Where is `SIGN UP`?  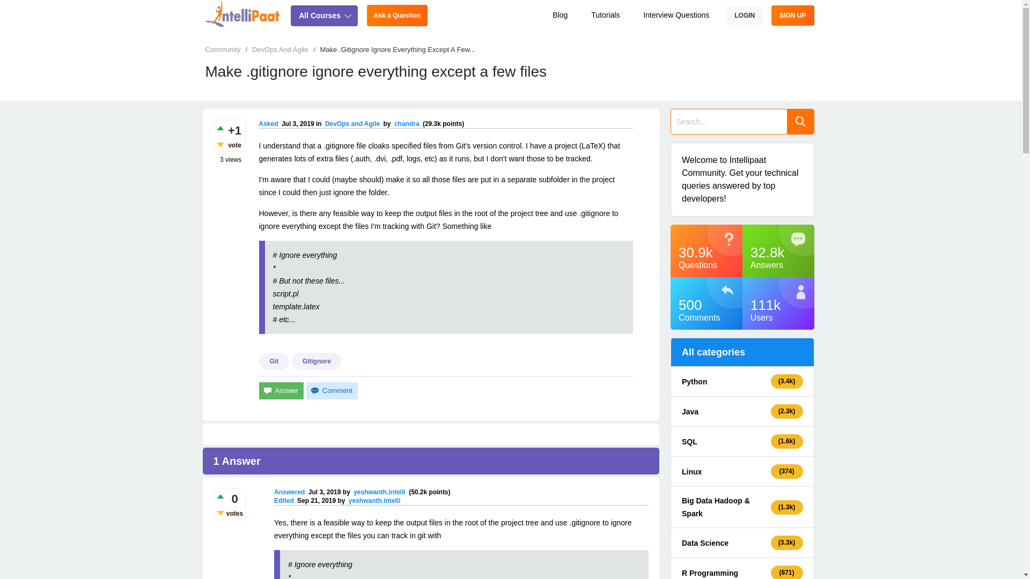 SIGN UP is located at coordinates (792, 15).